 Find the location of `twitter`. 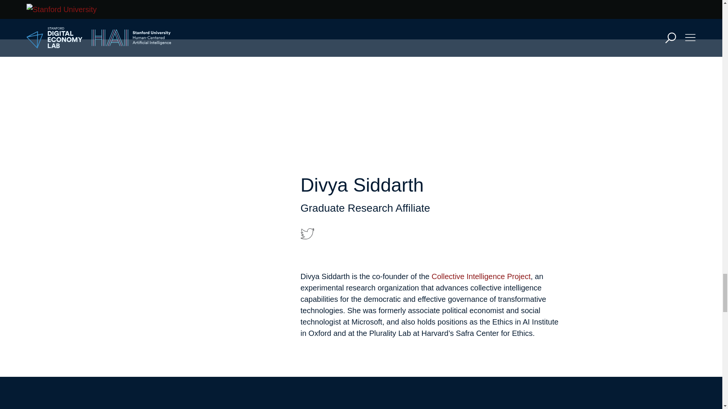

twitter is located at coordinates (307, 234).